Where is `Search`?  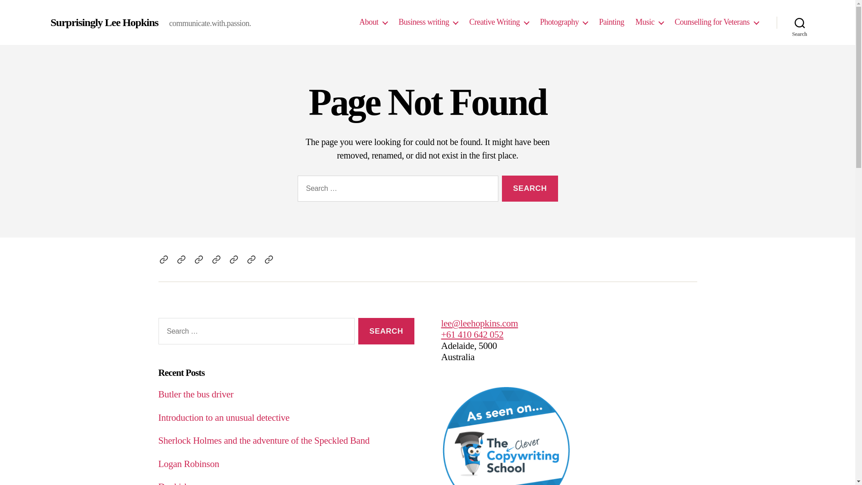 Search is located at coordinates (800, 22).